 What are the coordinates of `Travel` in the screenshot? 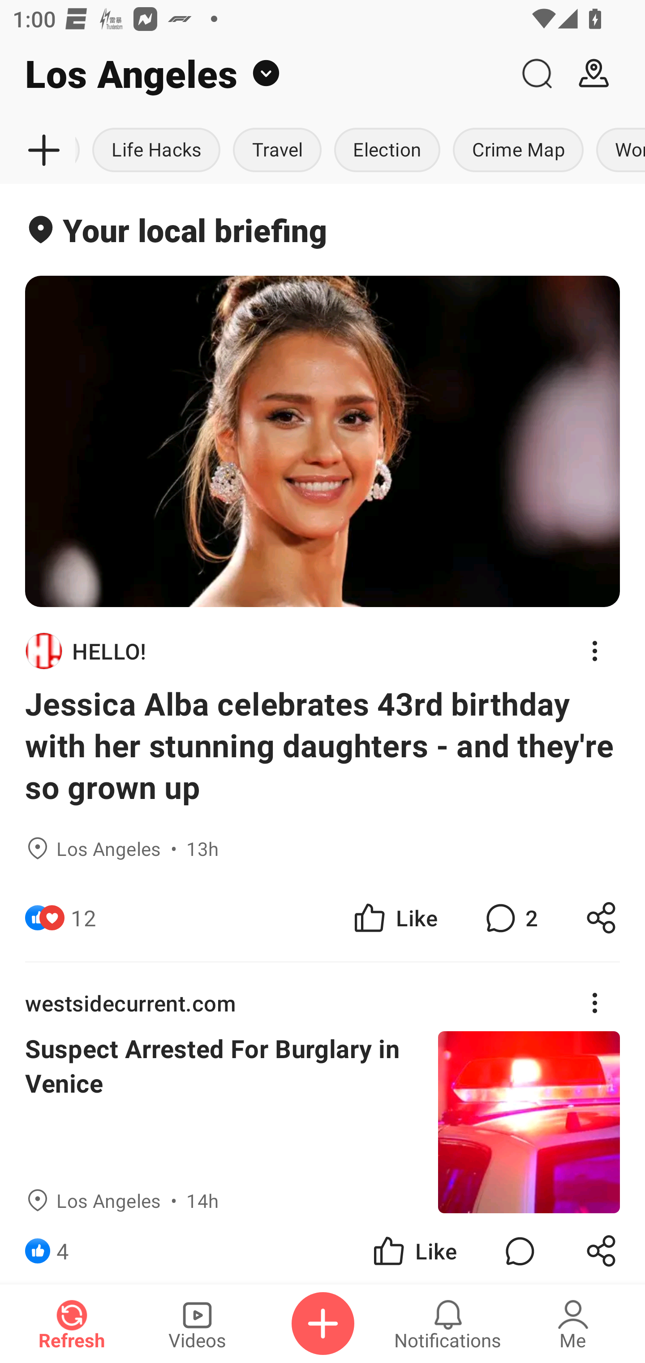 It's located at (277, 151).